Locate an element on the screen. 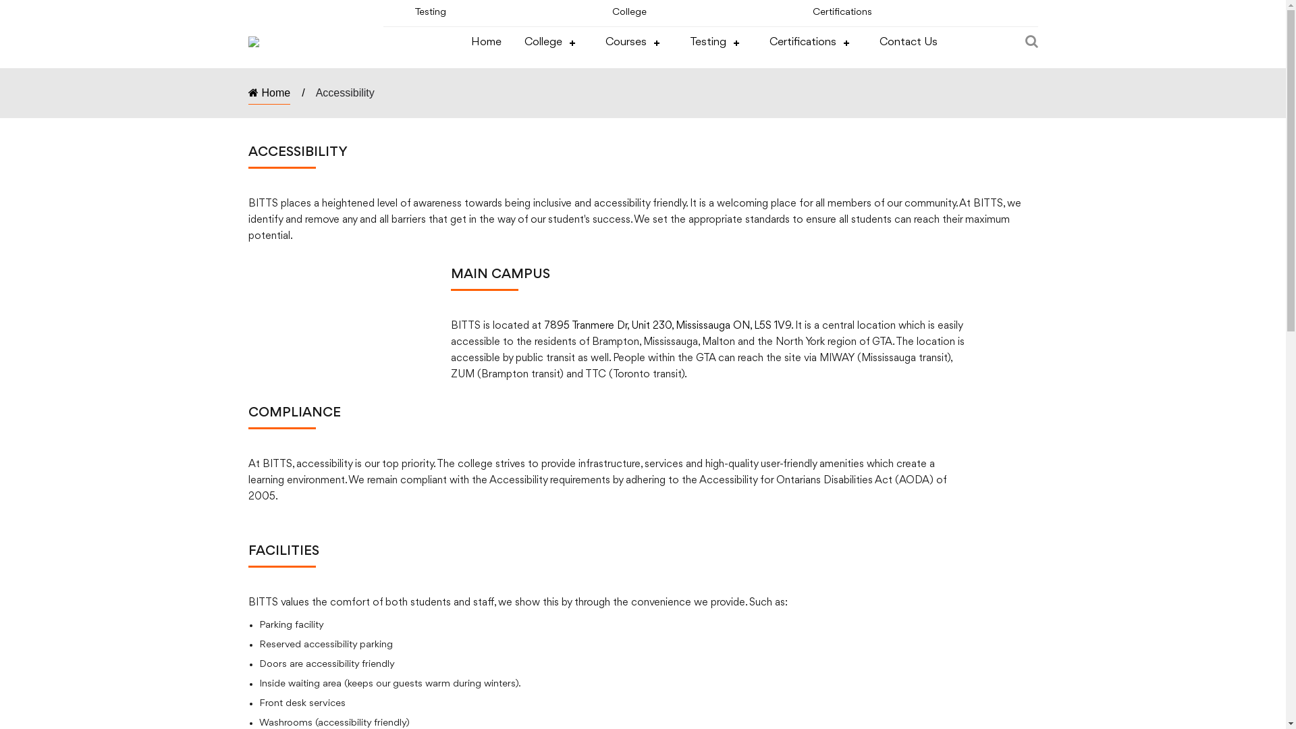 The image size is (1296, 729). Contact Us is located at coordinates (908, 43).